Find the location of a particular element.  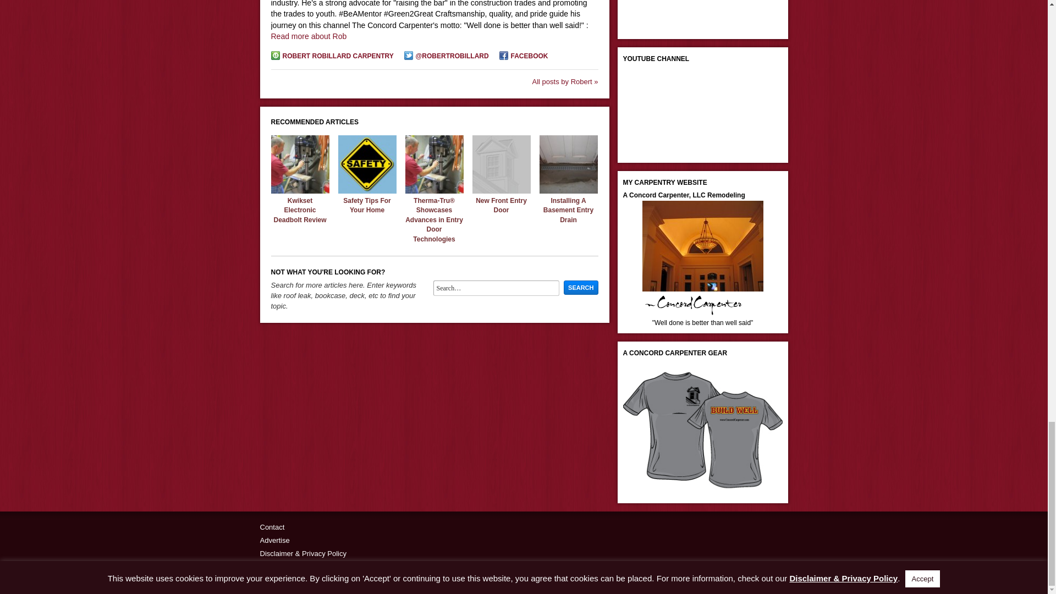

Kwikset Electronic Deadbolt Review is located at coordinates (299, 191).